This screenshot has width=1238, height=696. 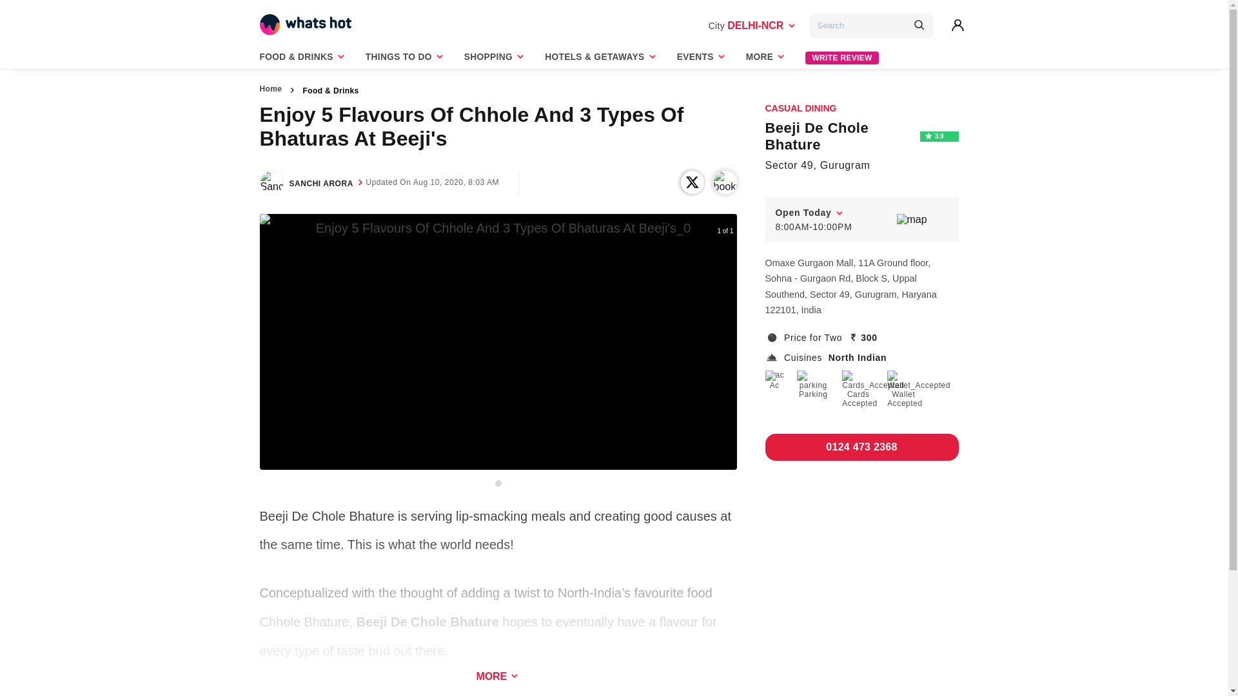 I want to click on THINGS TO DO, so click(x=408, y=59).